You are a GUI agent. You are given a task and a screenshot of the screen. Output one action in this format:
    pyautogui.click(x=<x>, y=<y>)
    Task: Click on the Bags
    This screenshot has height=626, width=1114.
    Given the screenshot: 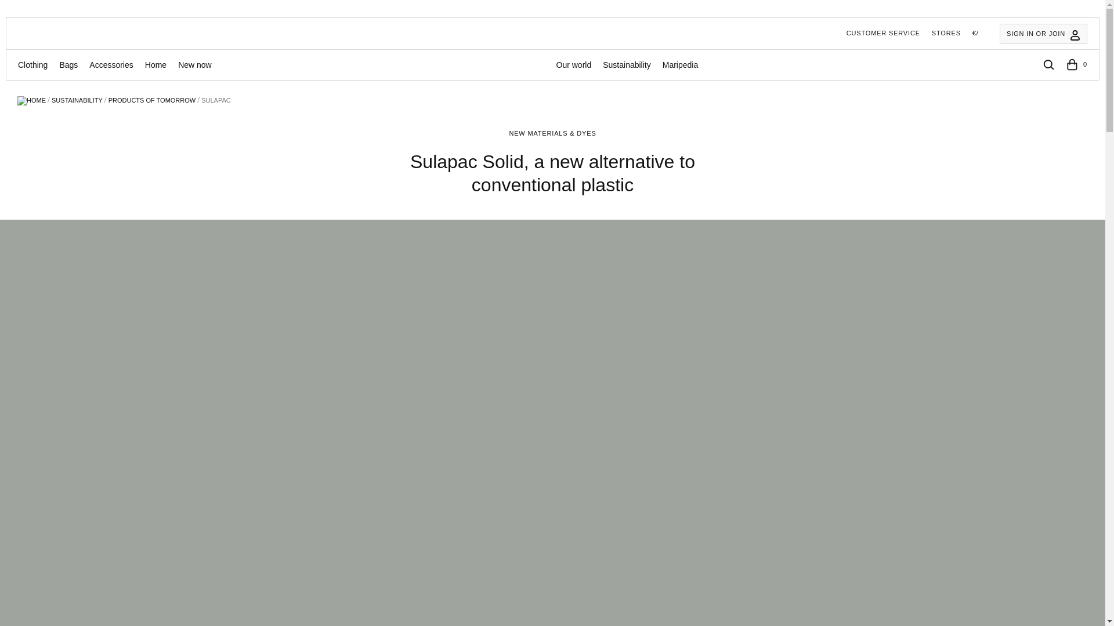 What is the action you would take?
    pyautogui.click(x=68, y=65)
    